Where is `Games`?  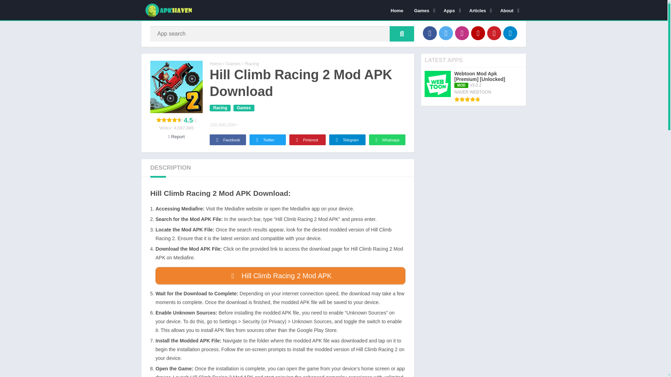
Games is located at coordinates (423, 10).